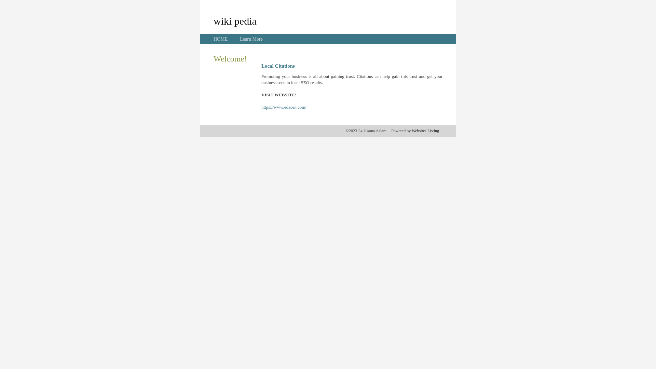 The image size is (656, 369). Describe the element at coordinates (284, 107) in the screenshot. I see `https://www.edacen.com/` at that location.